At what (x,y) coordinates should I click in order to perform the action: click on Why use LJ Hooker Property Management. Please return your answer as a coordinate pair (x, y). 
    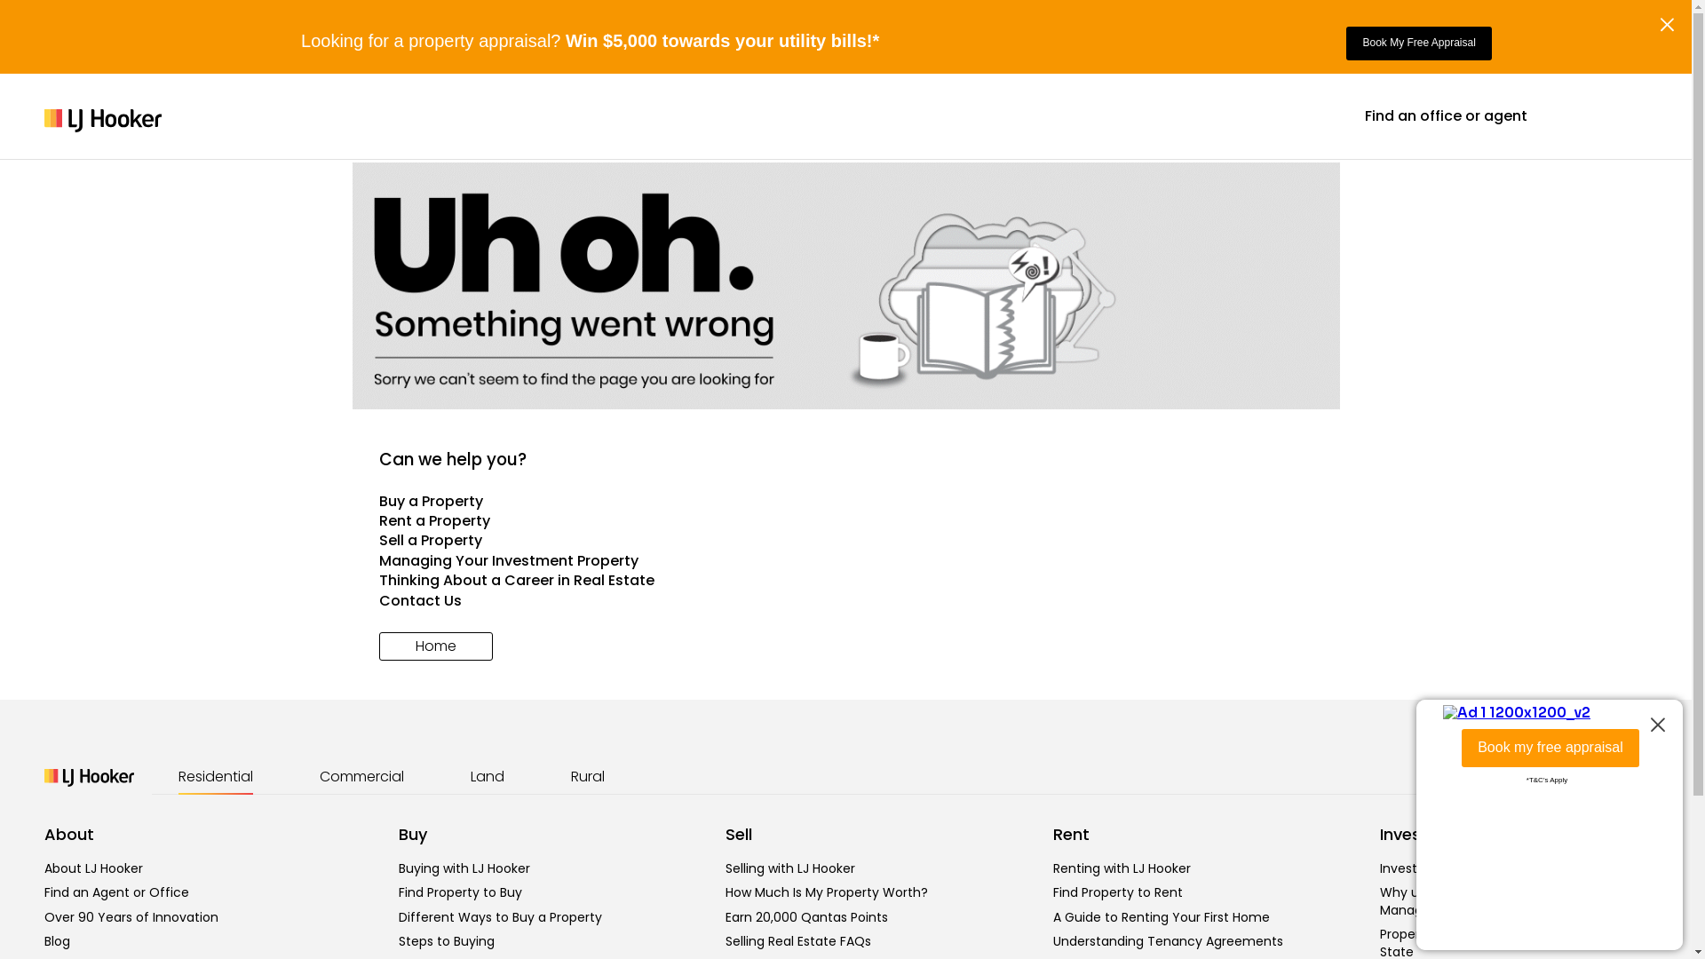
    Looking at the image, I should click on (1465, 901).